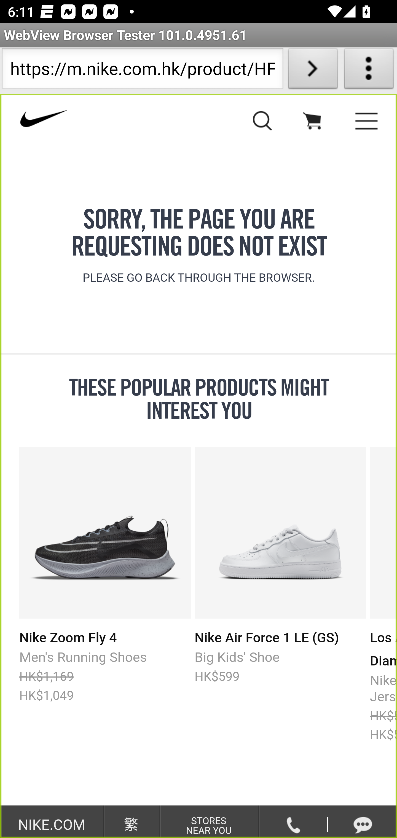 The image size is (397, 838). Describe the element at coordinates (52, 824) in the screenshot. I see `NIKE.COM` at that location.